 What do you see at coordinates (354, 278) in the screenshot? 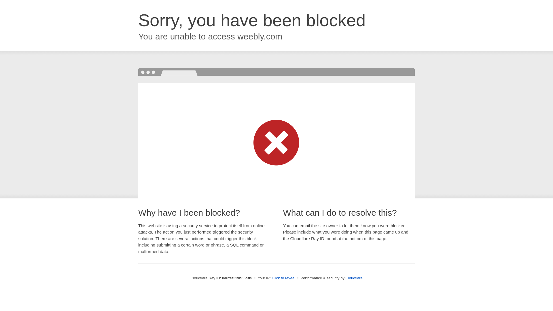
I see `Cloudflare` at bounding box center [354, 278].